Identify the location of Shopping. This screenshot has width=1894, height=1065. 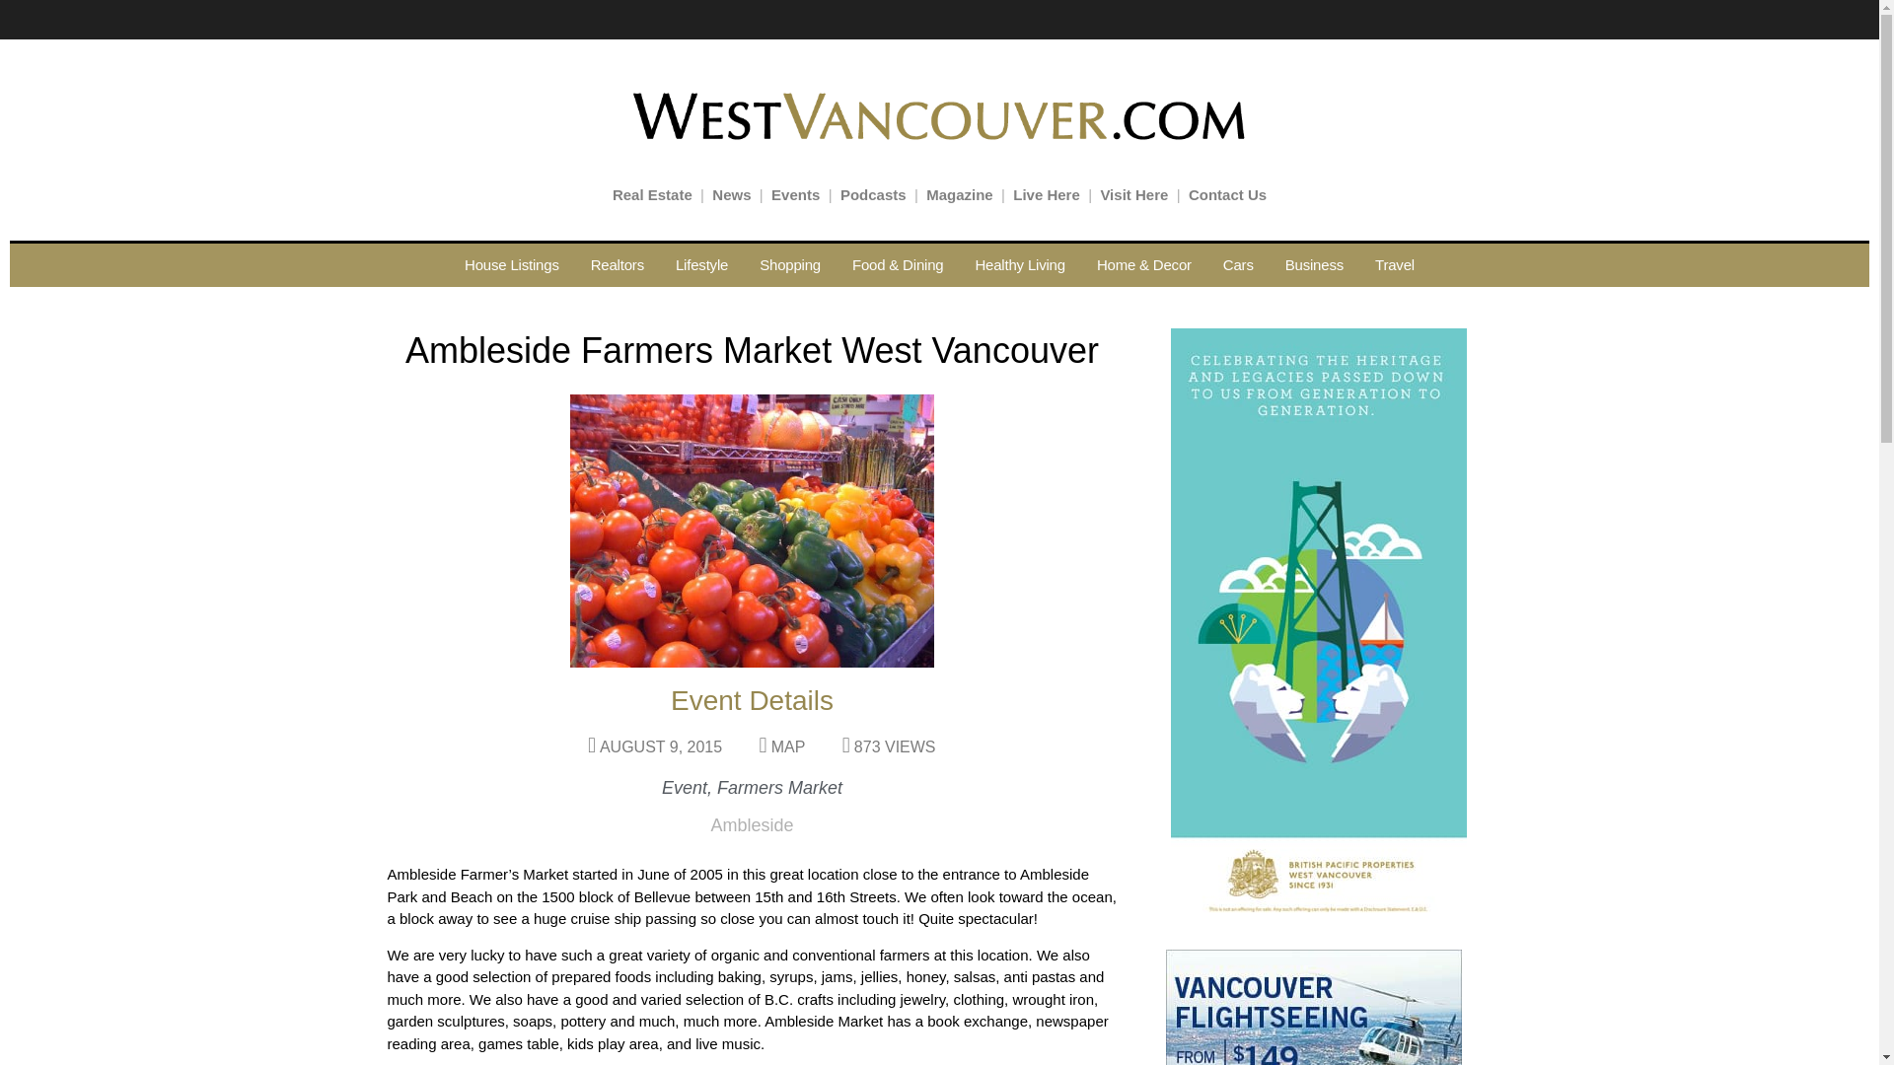
(790, 264).